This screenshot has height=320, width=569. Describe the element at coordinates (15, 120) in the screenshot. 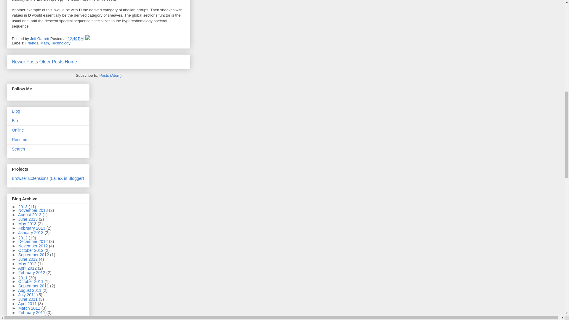

I see `Bio` at that location.